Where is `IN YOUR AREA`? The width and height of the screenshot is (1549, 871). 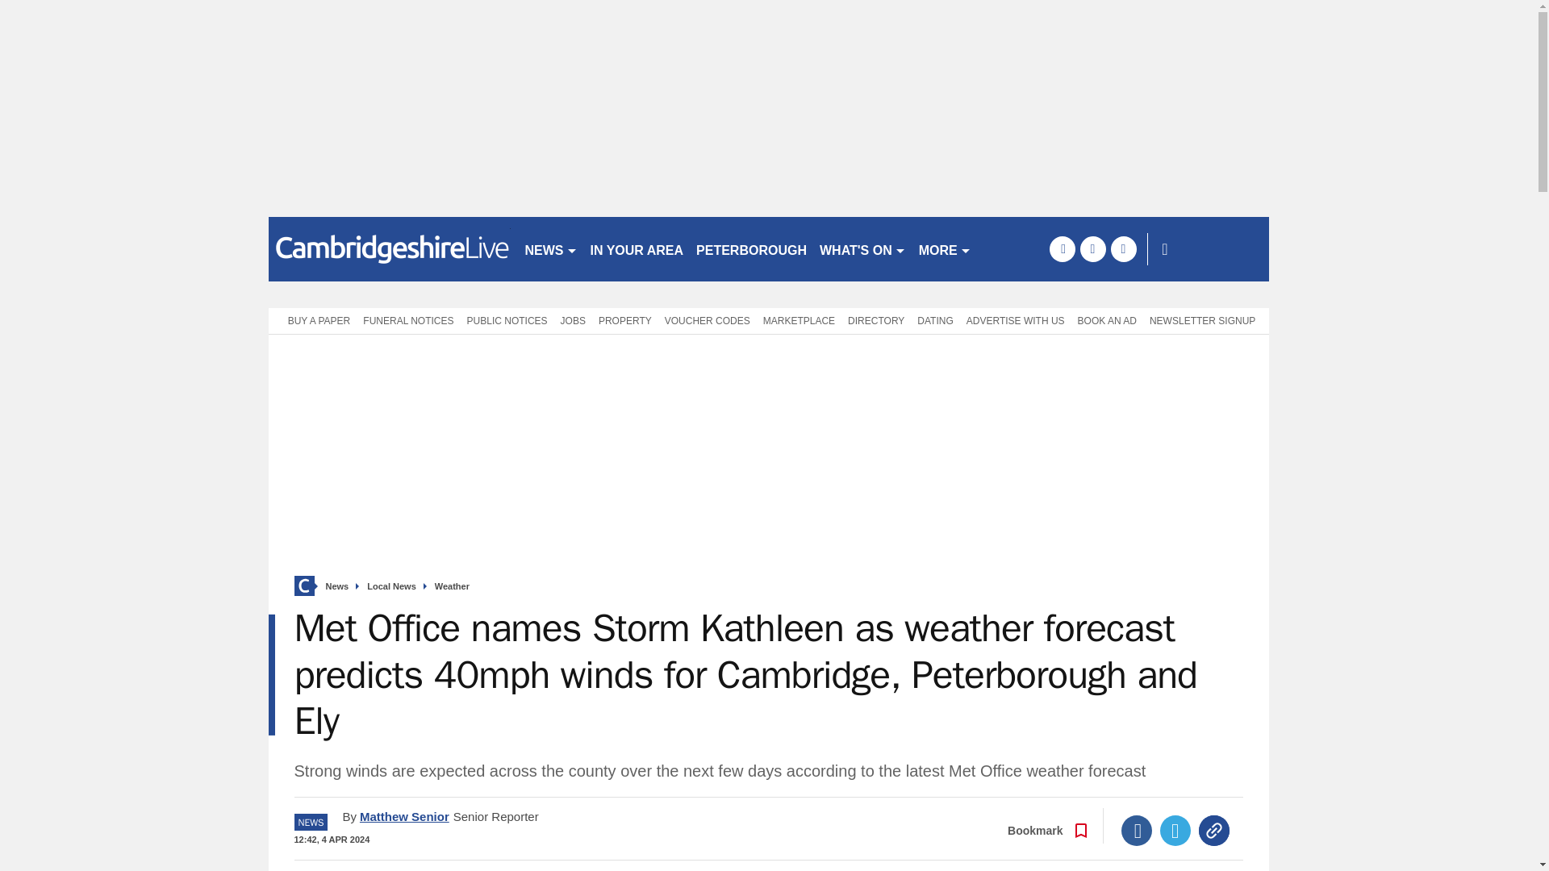
IN YOUR AREA is located at coordinates (637, 248).